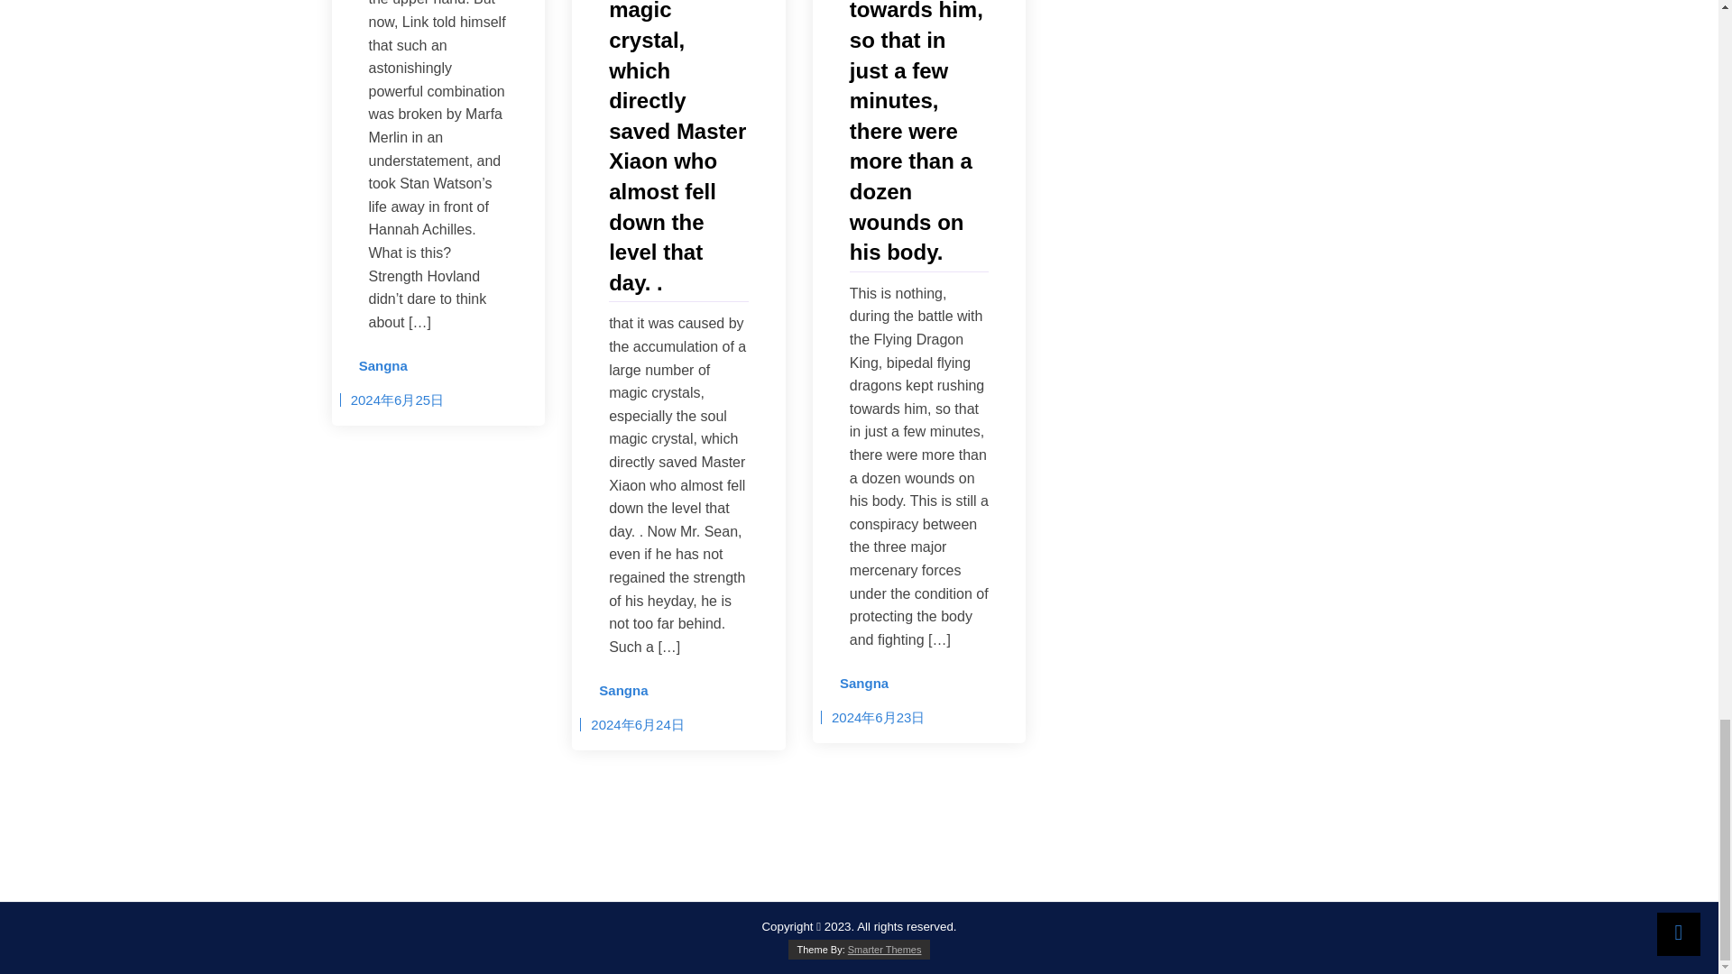 The height and width of the screenshot is (974, 1732). What do you see at coordinates (857, 684) in the screenshot?
I see `Sangna` at bounding box center [857, 684].